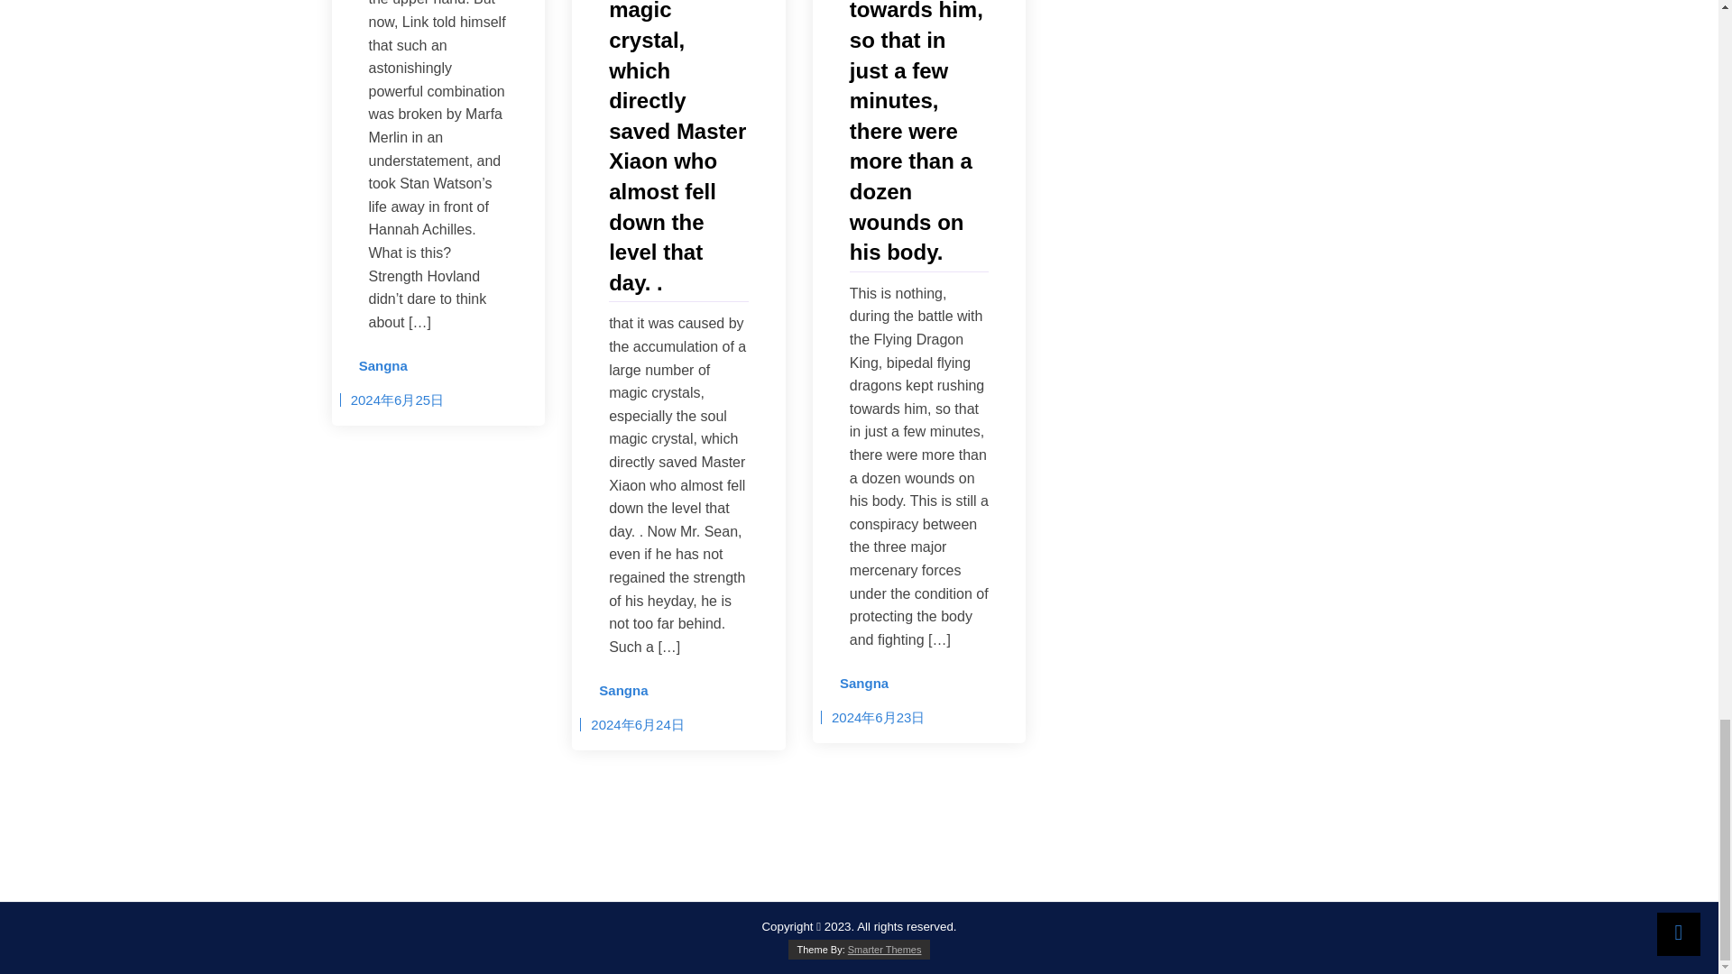 The height and width of the screenshot is (974, 1732). What do you see at coordinates (857, 684) in the screenshot?
I see `Sangna` at bounding box center [857, 684].